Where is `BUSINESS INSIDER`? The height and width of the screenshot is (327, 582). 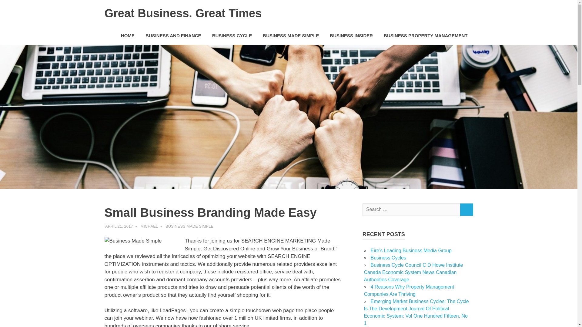
BUSINESS INSIDER is located at coordinates (351, 36).